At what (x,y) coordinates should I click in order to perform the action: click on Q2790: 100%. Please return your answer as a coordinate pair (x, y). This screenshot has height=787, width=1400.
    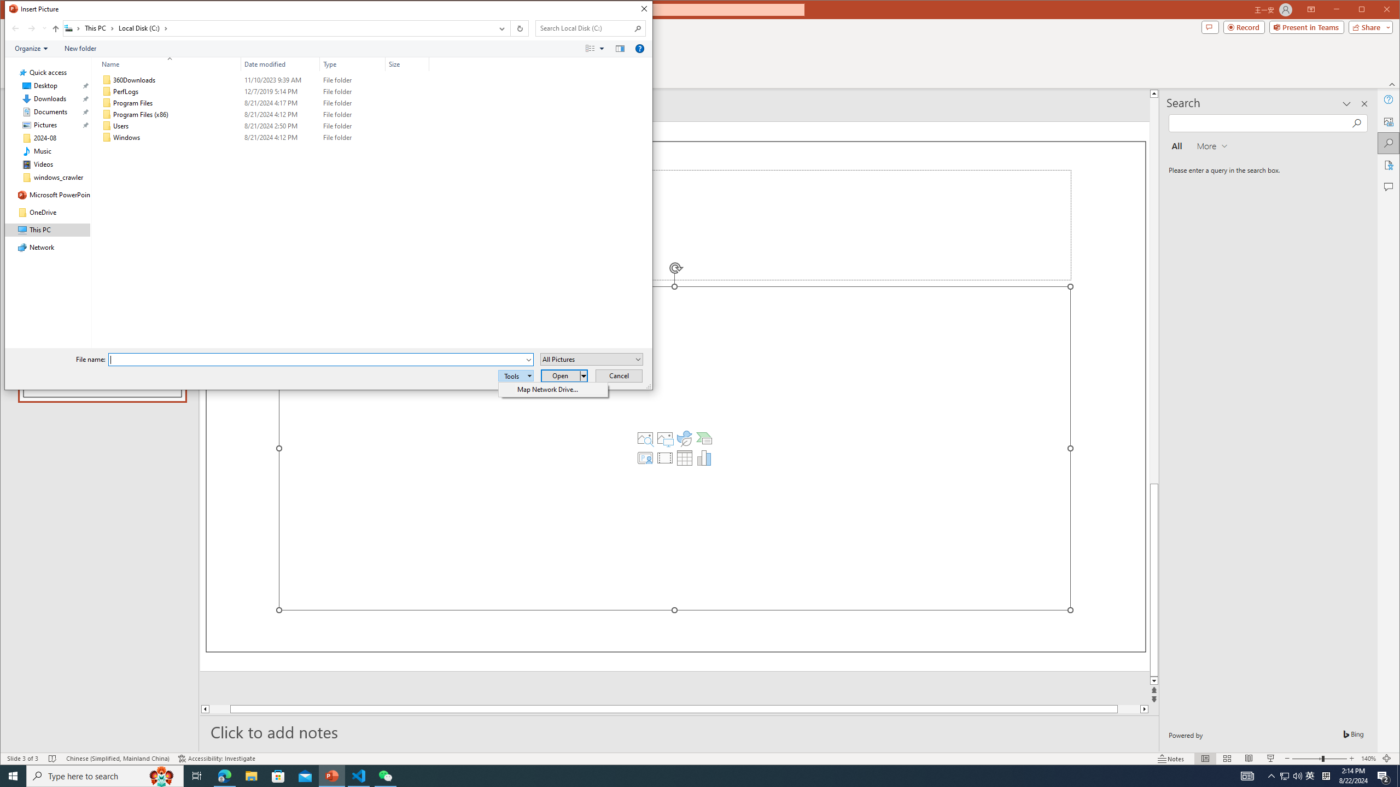
    Looking at the image, I should click on (1297, 776).